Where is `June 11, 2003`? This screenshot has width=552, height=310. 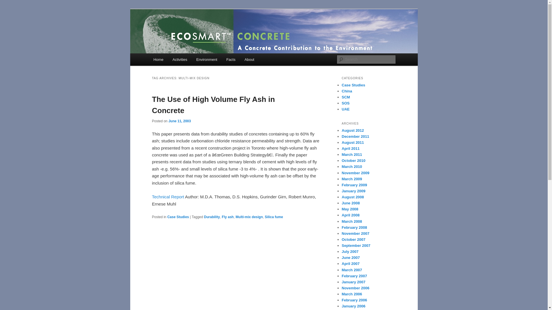
June 11, 2003 is located at coordinates (179, 121).